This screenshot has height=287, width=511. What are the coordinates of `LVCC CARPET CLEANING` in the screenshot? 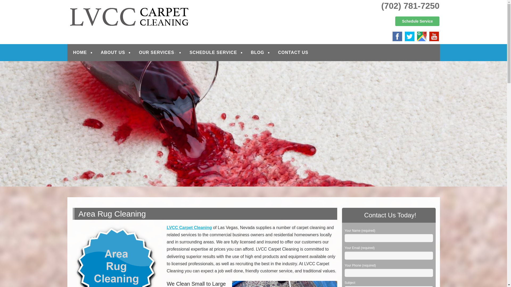 It's located at (132, 11).